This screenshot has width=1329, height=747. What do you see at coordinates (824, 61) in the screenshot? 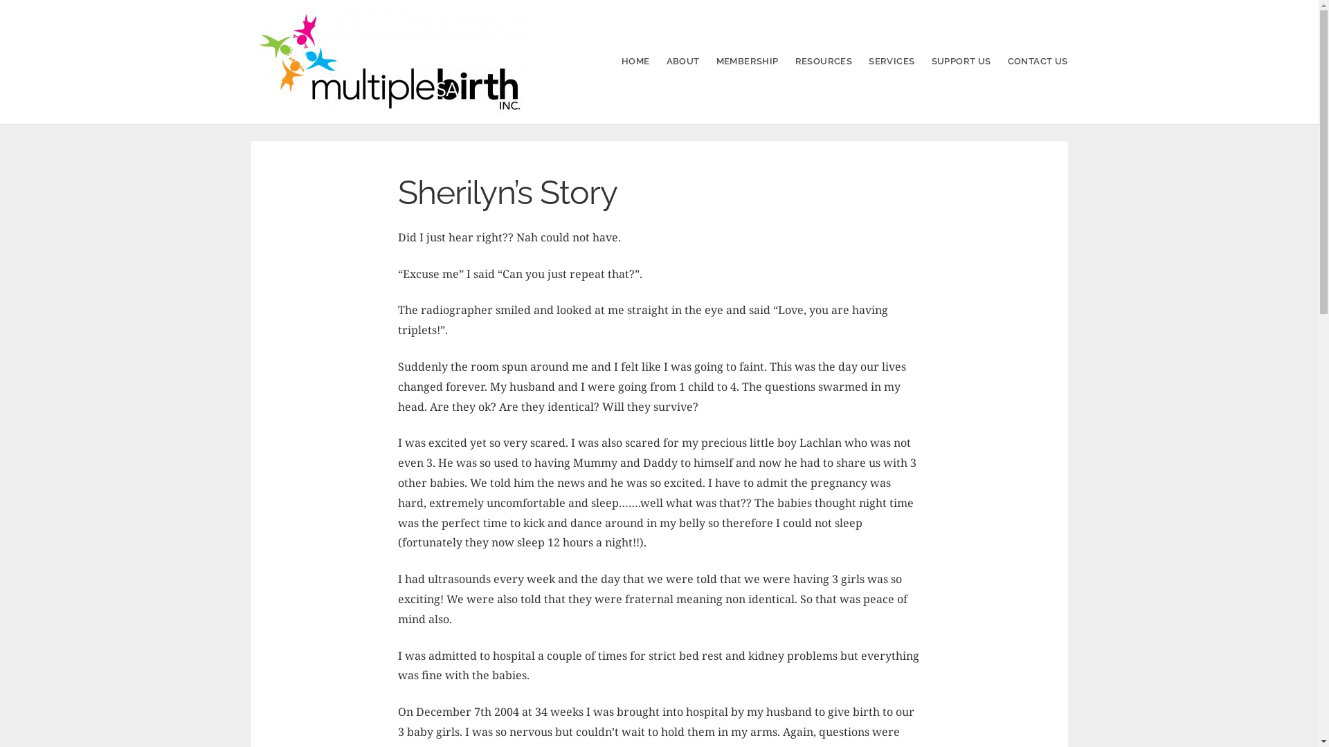
I see `RESOURCES` at bounding box center [824, 61].